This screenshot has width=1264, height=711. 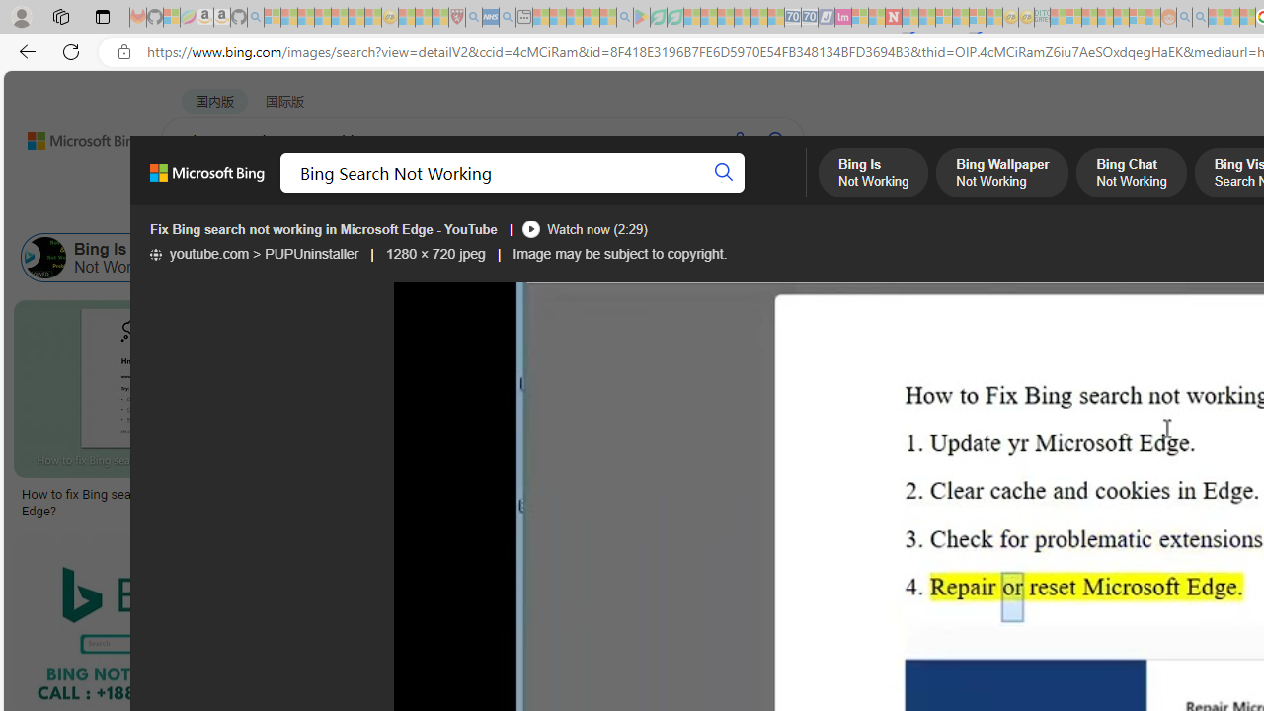 I want to click on Expert Portfolios - Sleeping, so click(x=1106, y=18).